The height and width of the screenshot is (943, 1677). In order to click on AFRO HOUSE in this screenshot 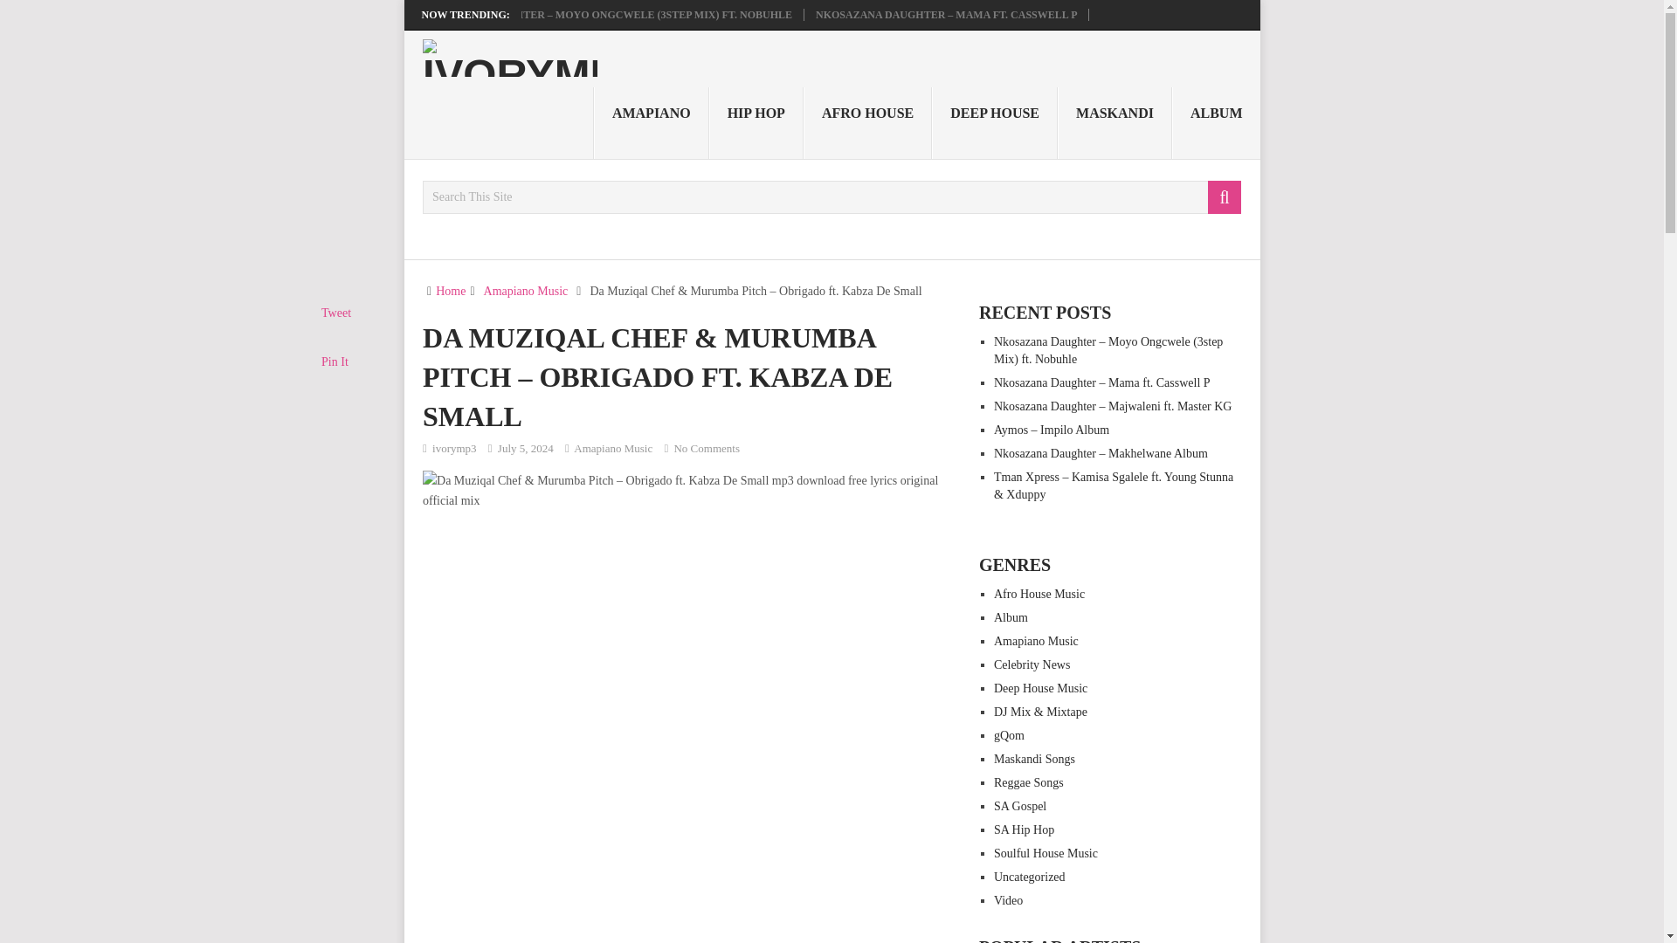, I will do `click(867, 123)`.